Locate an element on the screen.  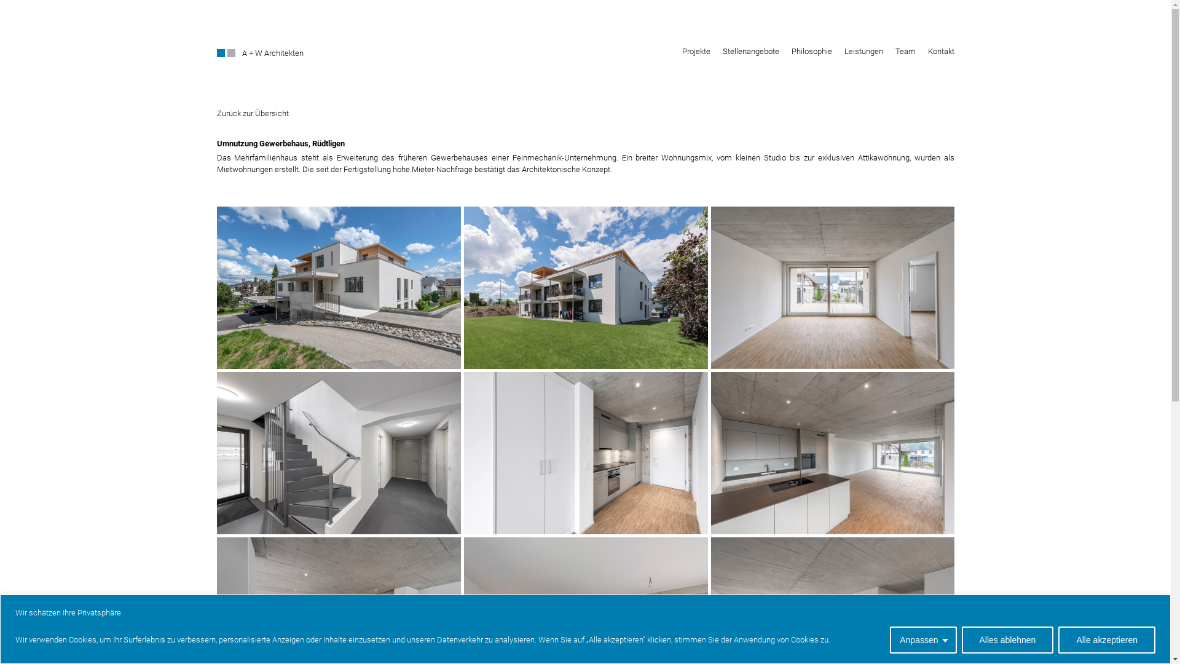
Kontakt is located at coordinates (942, 52).